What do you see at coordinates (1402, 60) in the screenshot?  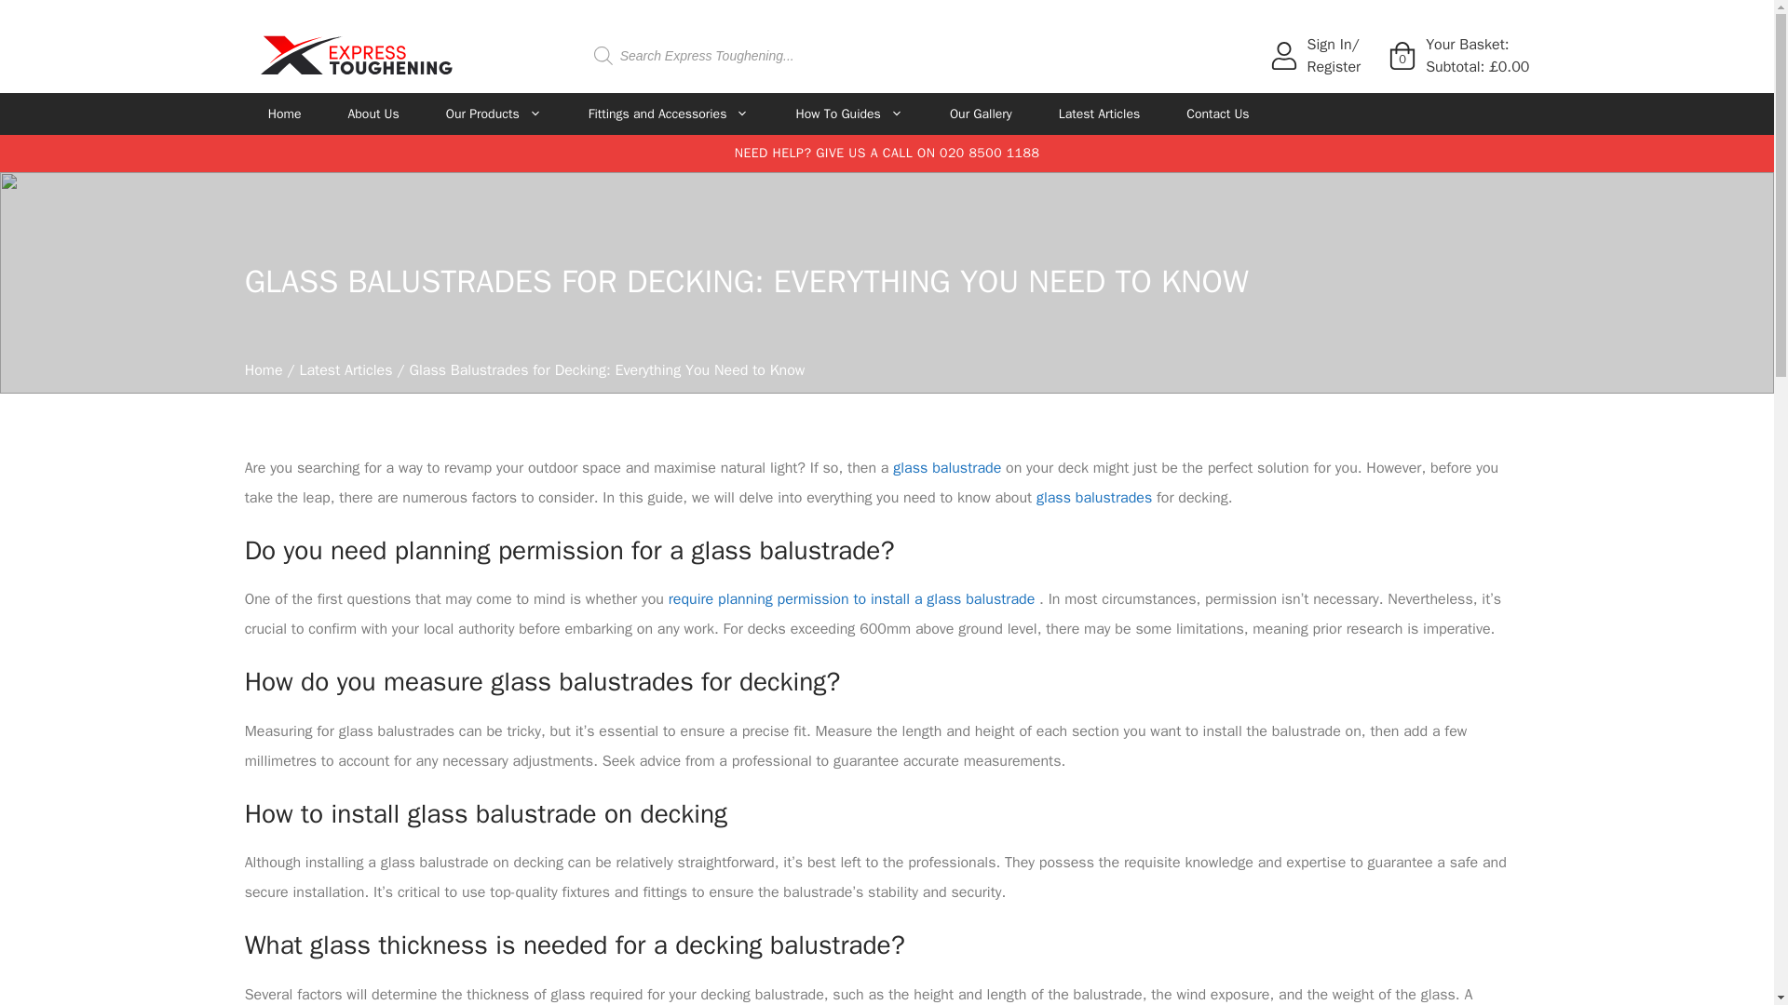 I see `View your shopping cart` at bounding box center [1402, 60].